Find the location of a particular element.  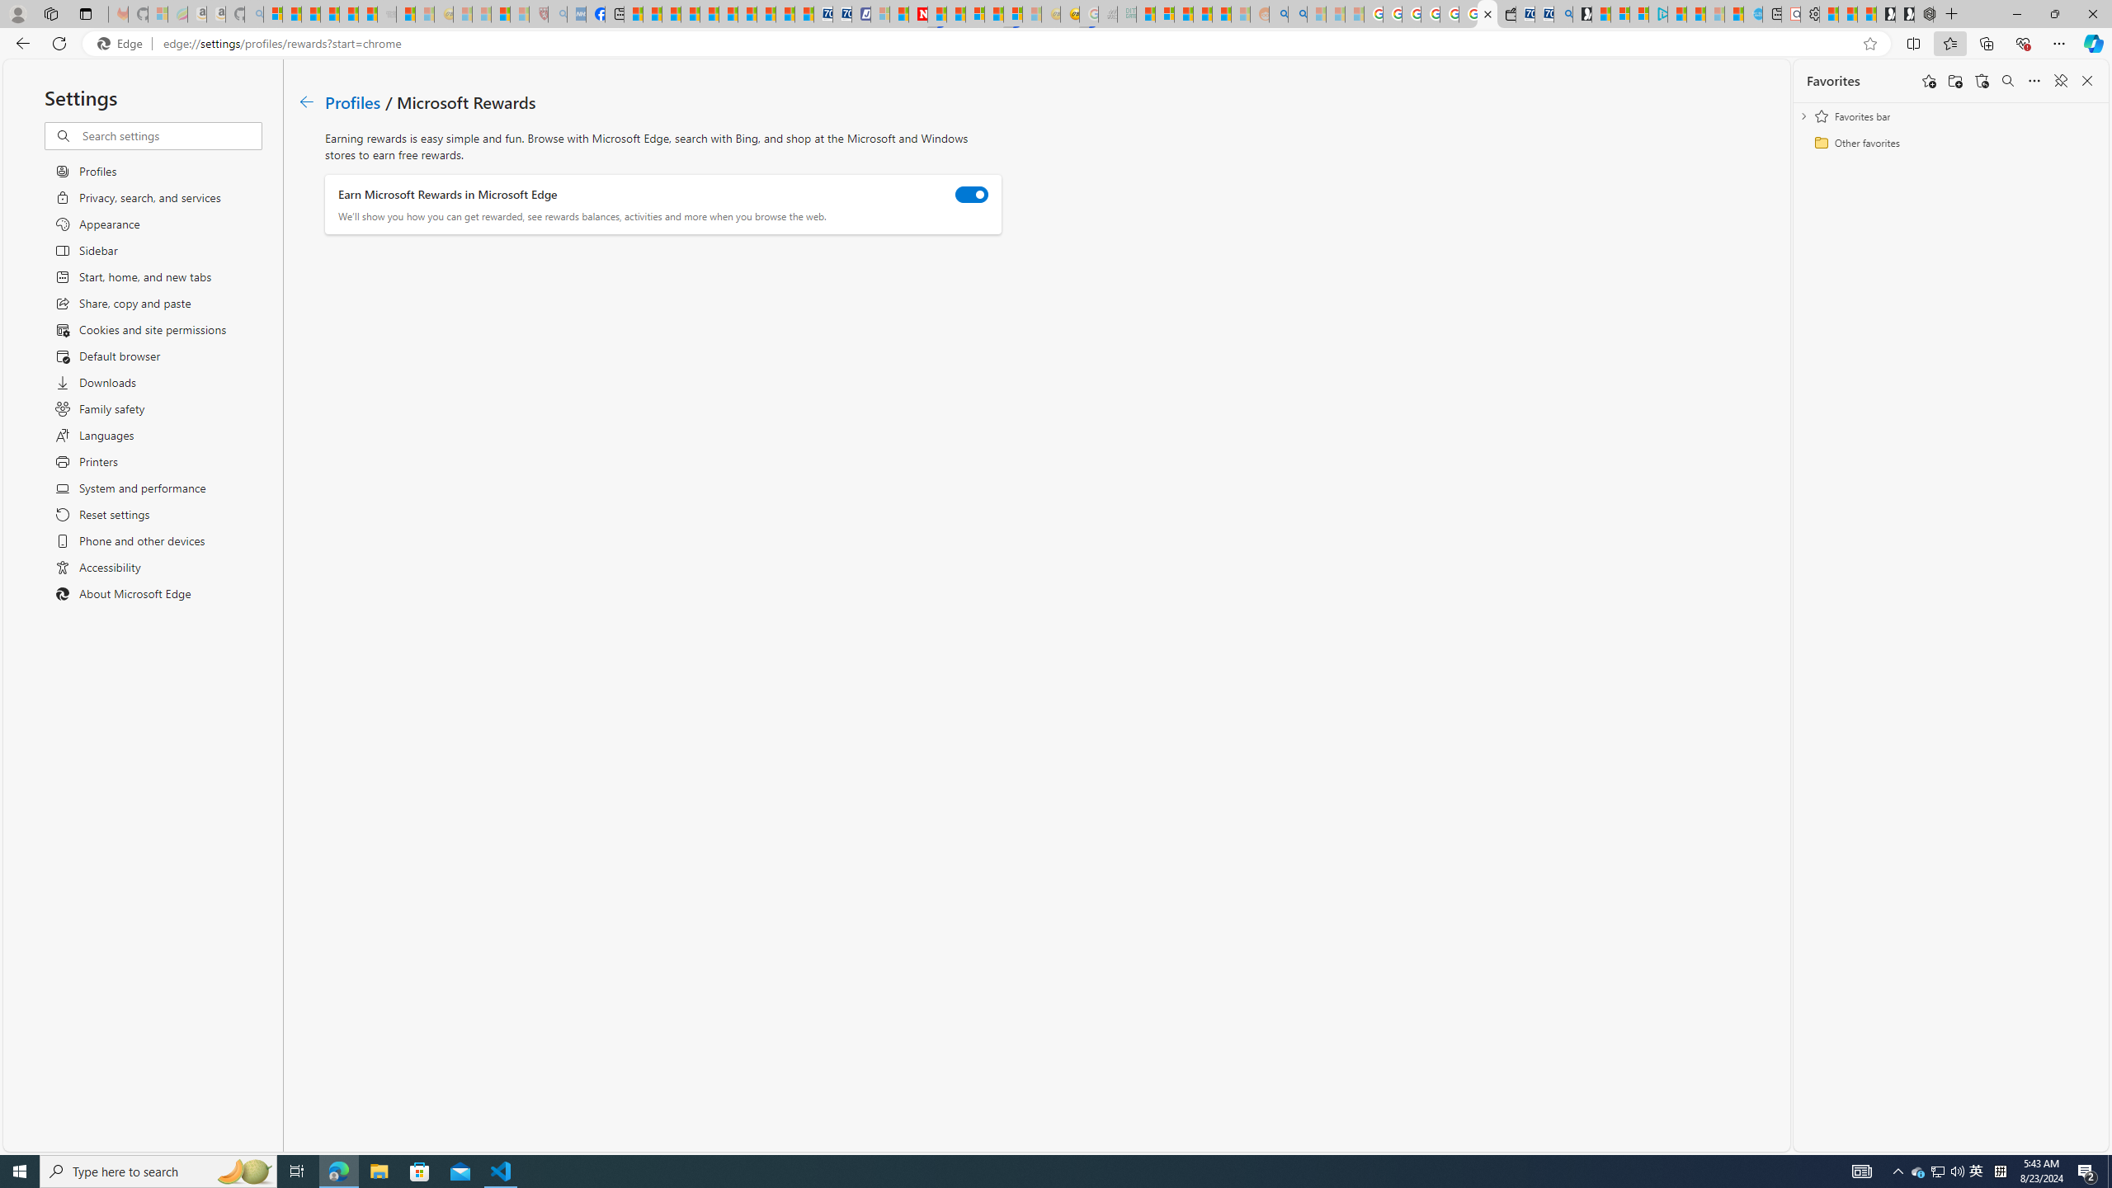

Cheap Hotels - Save70.com is located at coordinates (841, 14).